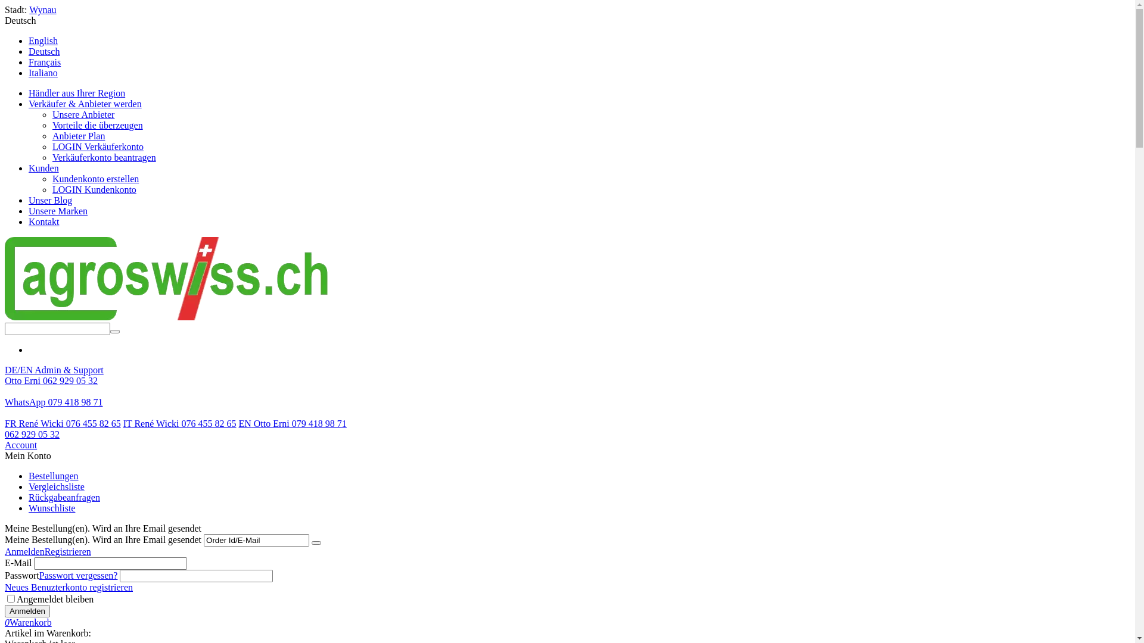  I want to click on LOGIN Kundenkonto, so click(94, 189).